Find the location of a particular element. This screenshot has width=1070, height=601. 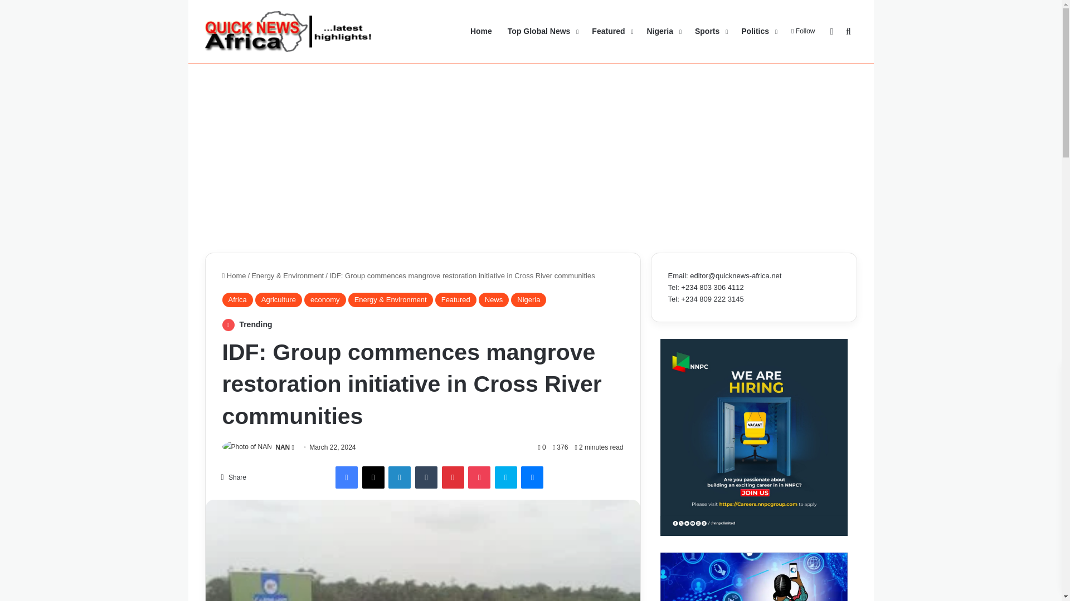

Facebook is located at coordinates (347, 477).